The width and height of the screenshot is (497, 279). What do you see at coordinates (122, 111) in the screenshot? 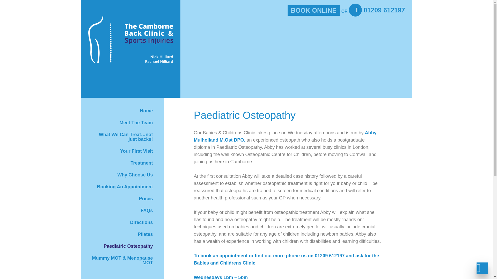
I see `Home` at bounding box center [122, 111].